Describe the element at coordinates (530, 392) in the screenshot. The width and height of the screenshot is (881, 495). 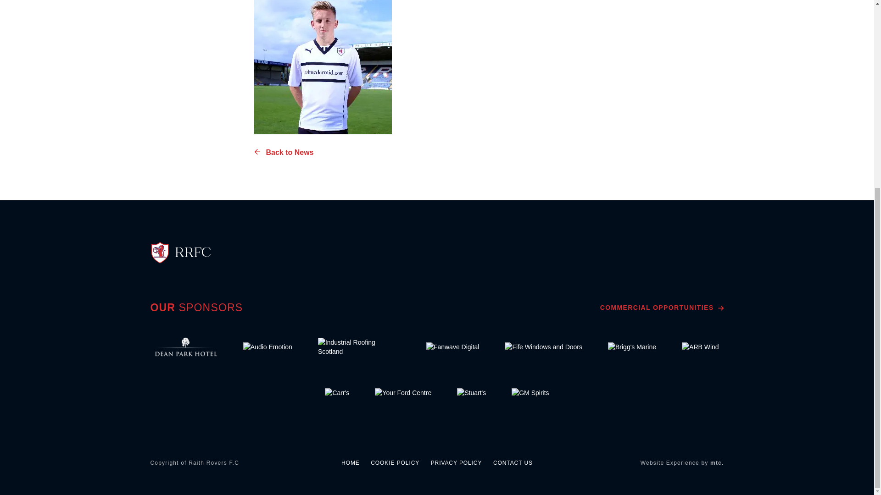
I see `GM Spirits` at that location.